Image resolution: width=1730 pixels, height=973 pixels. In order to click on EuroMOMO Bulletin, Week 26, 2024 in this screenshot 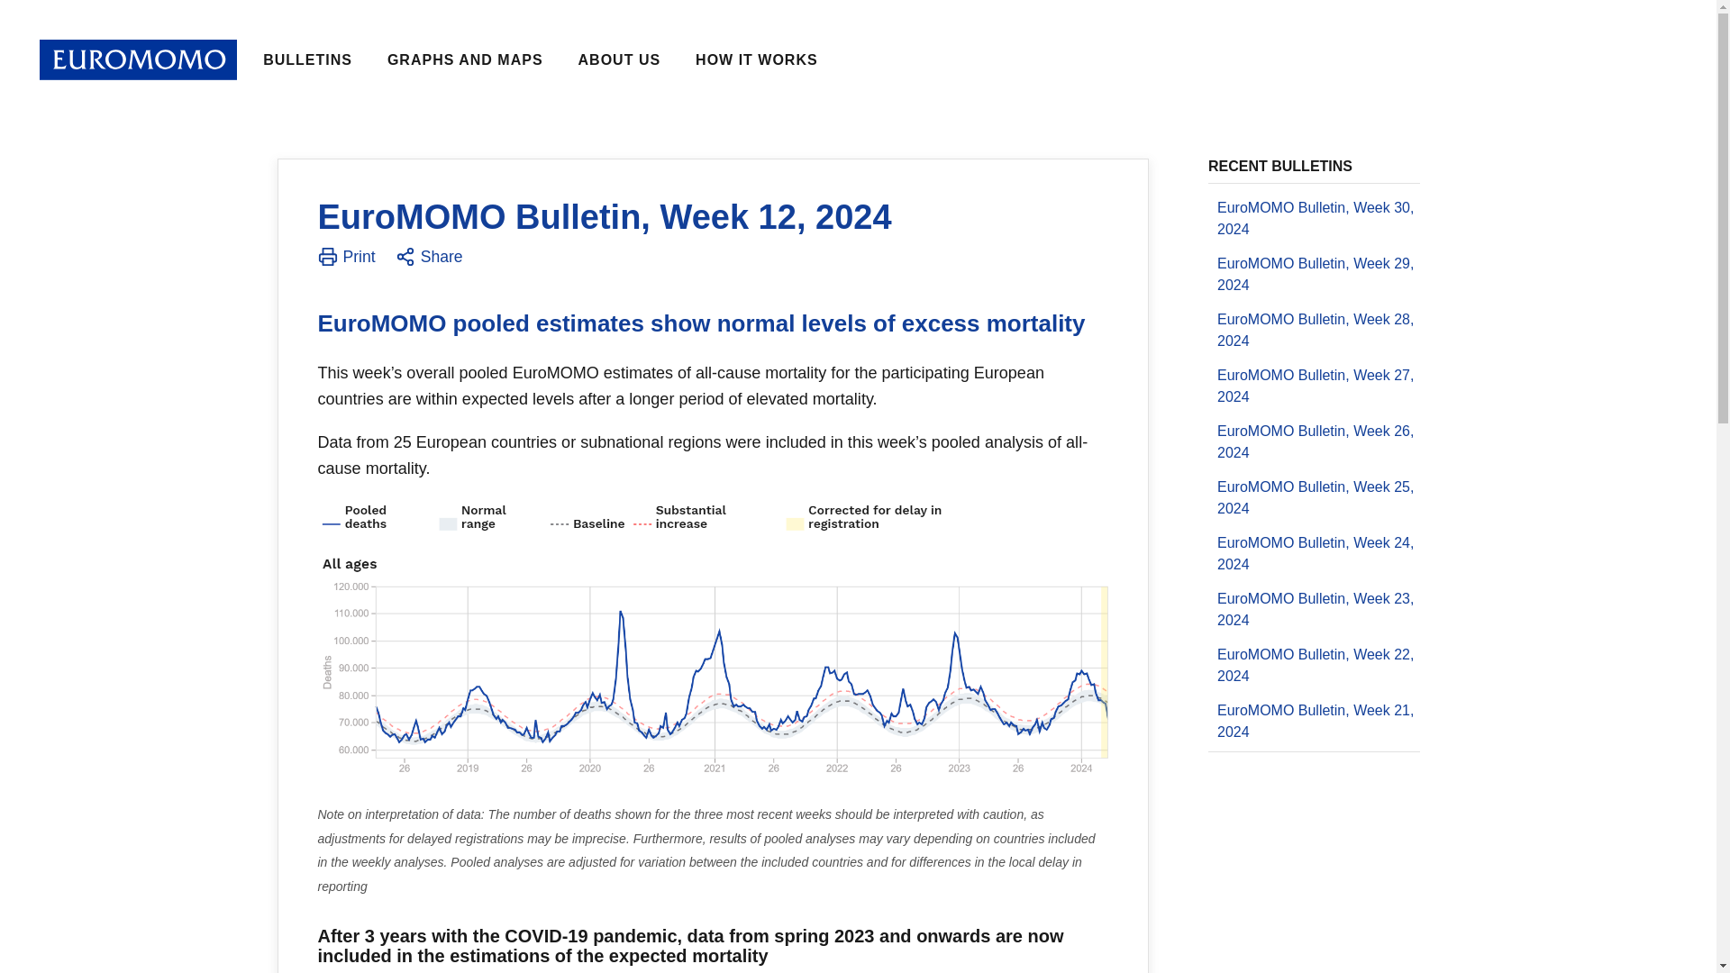, I will do `click(1314, 441)`.